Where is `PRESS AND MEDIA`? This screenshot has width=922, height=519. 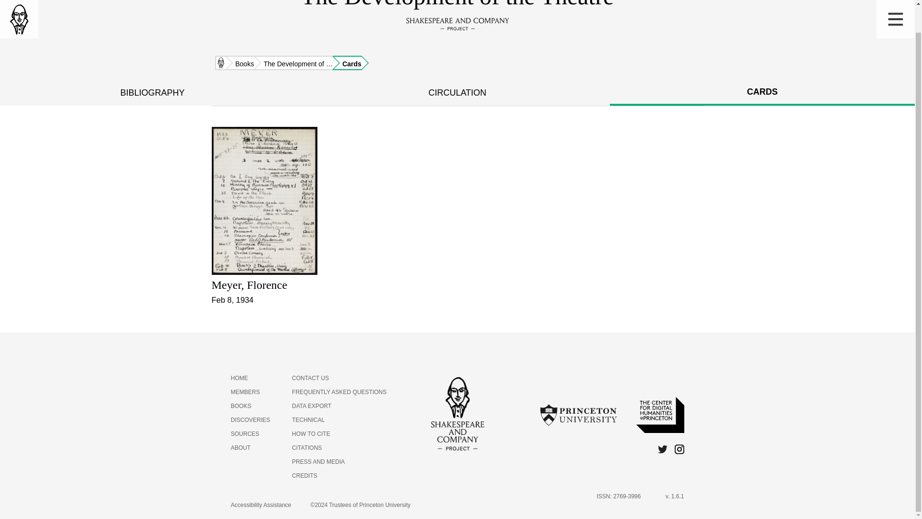
PRESS AND MEDIA is located at coordinates (318, 461).